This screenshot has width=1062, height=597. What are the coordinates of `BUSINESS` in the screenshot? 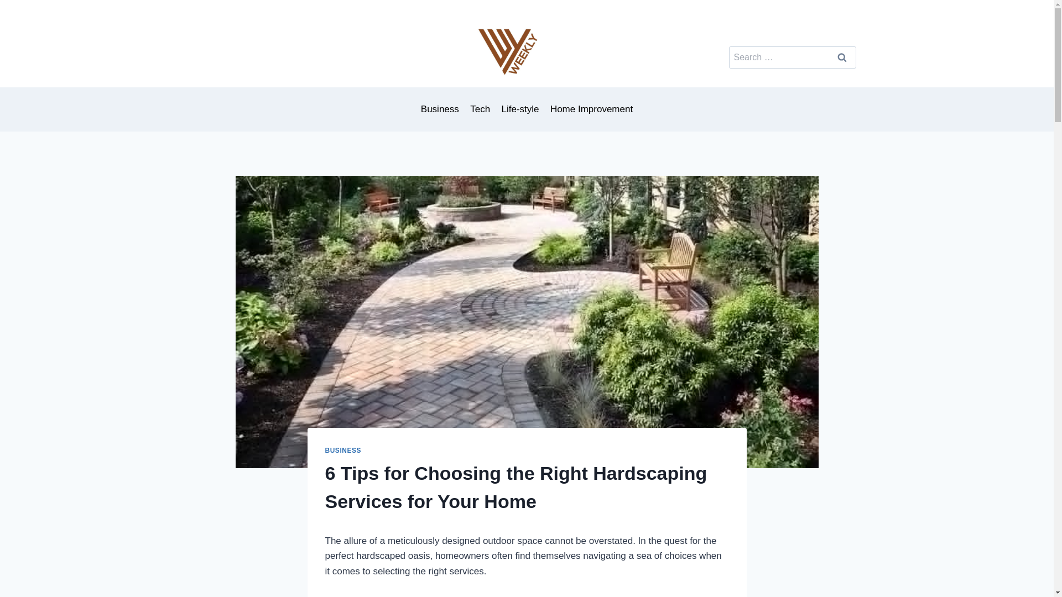 It's located at (343, 450).